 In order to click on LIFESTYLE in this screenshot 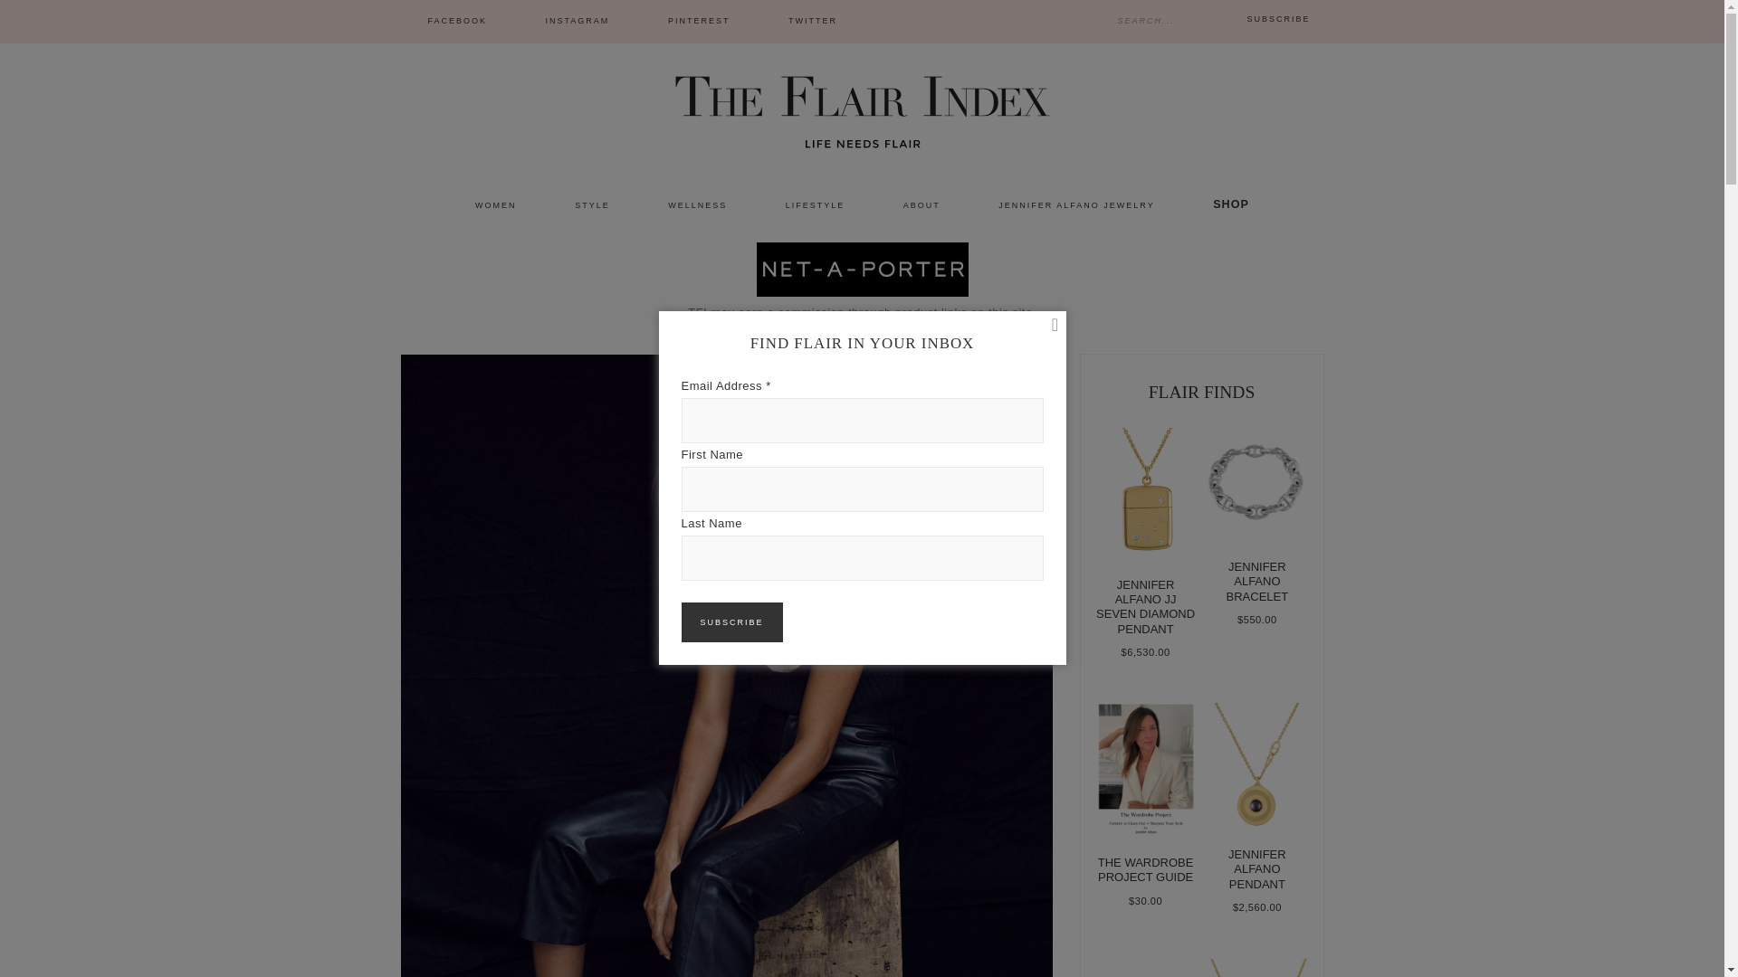, I will do `click(815, 206)`.